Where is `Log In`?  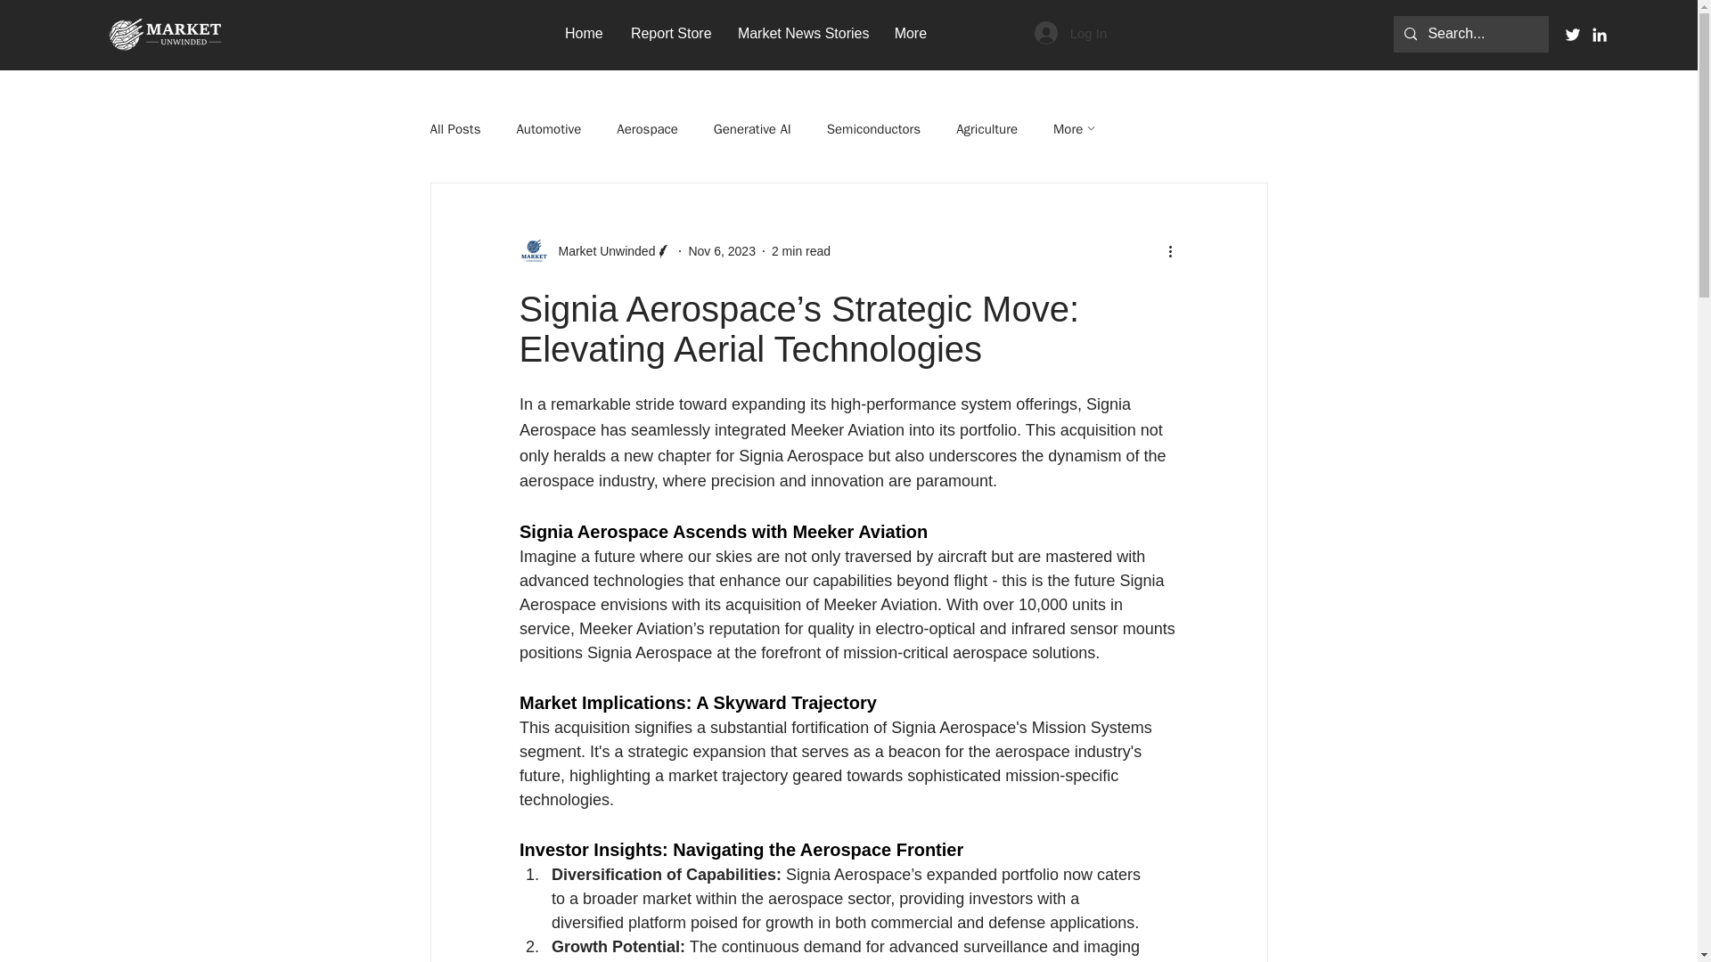 Log In is located at coordinates (1071, 33).